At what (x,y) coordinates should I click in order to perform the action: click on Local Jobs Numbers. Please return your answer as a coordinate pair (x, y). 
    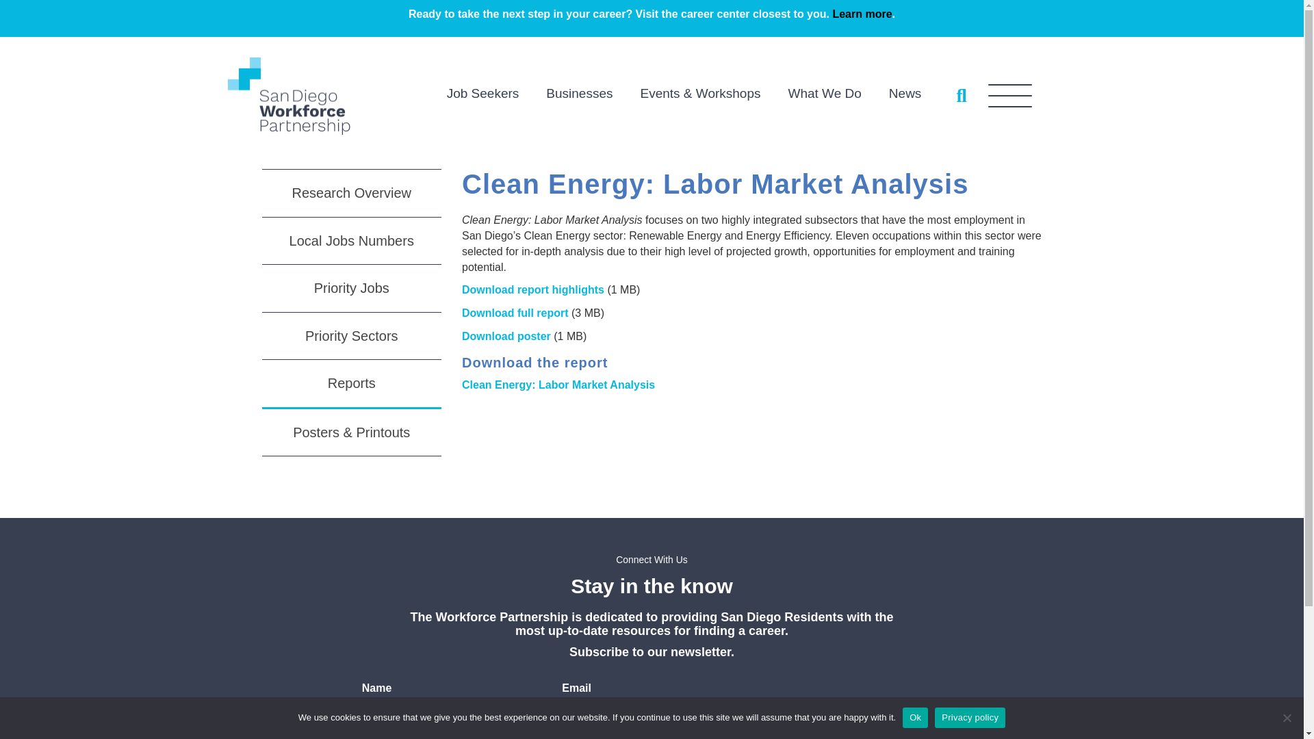
    Looking at the image, I should click on (352, 241).